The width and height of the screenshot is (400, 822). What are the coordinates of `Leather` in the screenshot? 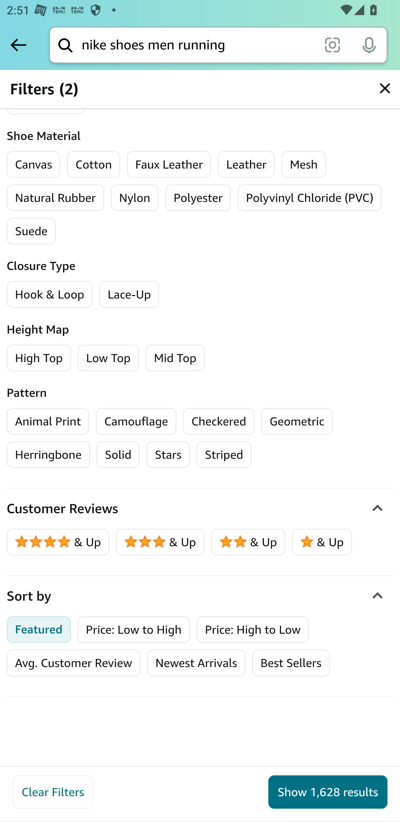 It's located at (246, 164).